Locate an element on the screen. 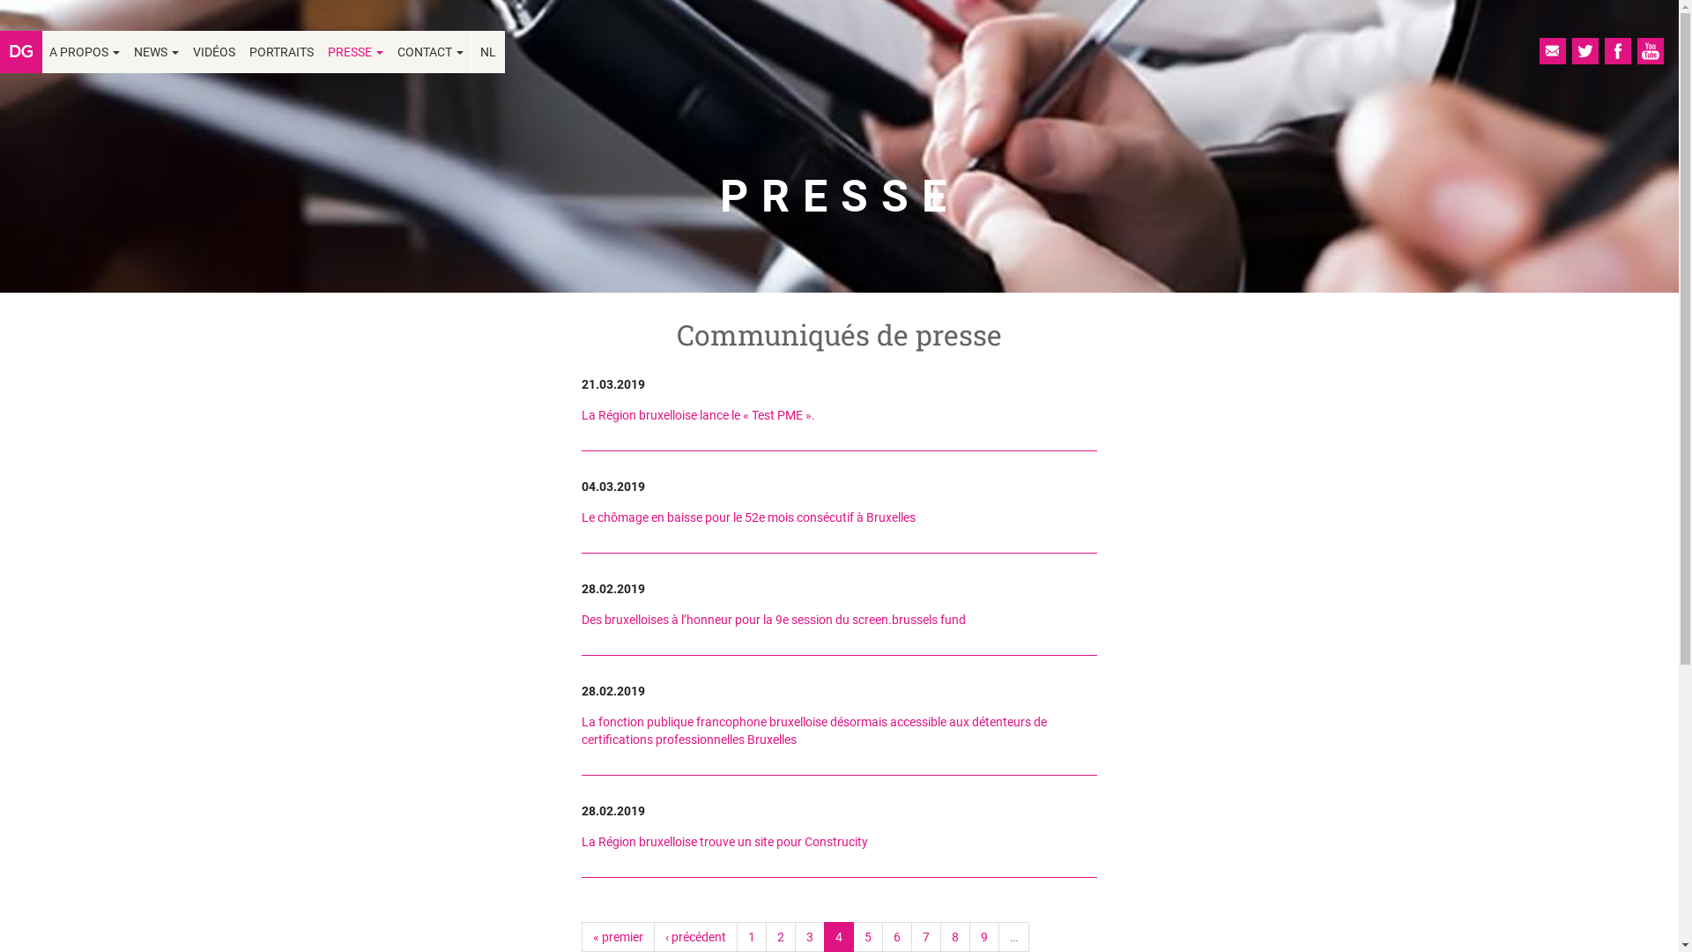 The height and width of the screenshot is (952, 1692). CONTACT is located at coordinates (430, 52).